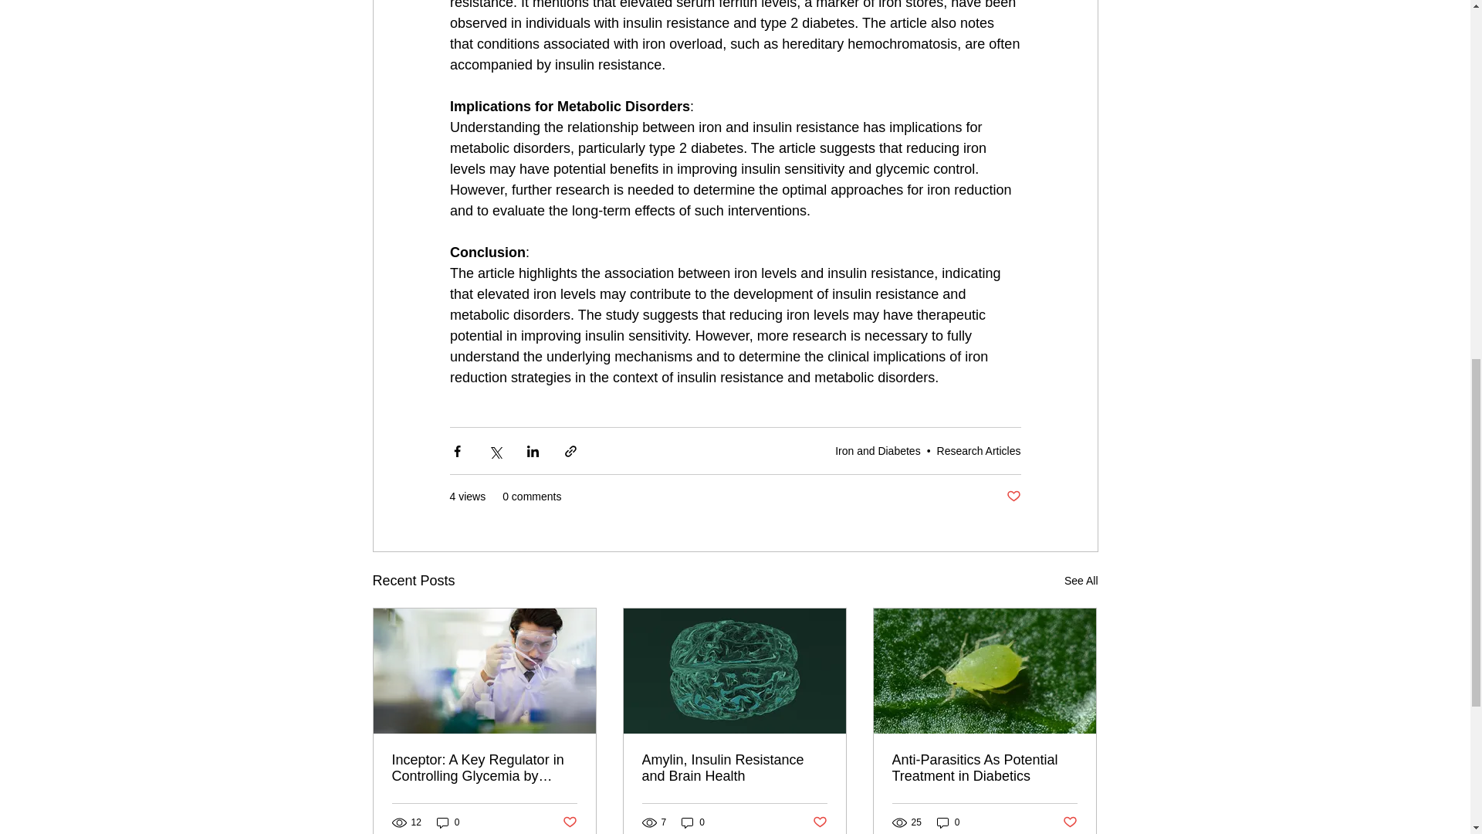 The width and height of the screenshot is (1482, 834). I want to click on Research Articles, so click(979, 450).